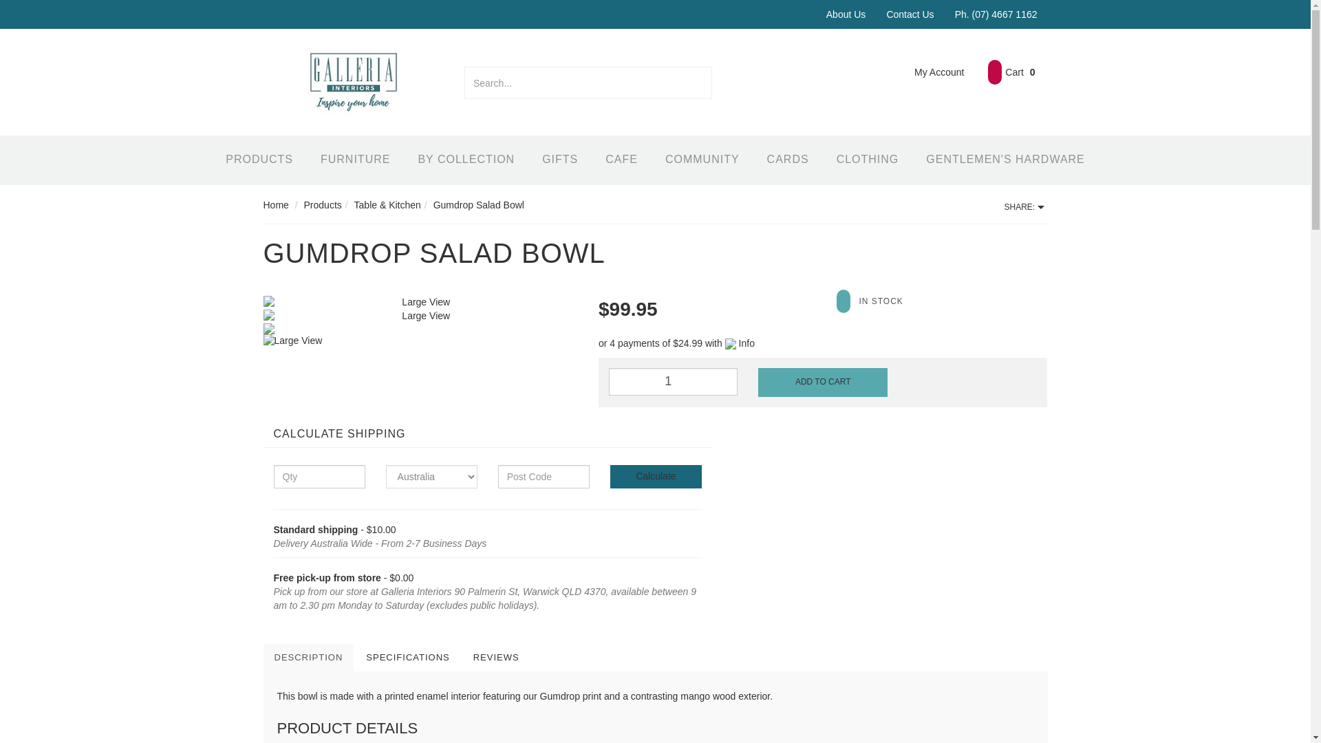  Describe the element at coordinates (353, 81) in the screenshot. I see `Galleria Interiors` at that location.